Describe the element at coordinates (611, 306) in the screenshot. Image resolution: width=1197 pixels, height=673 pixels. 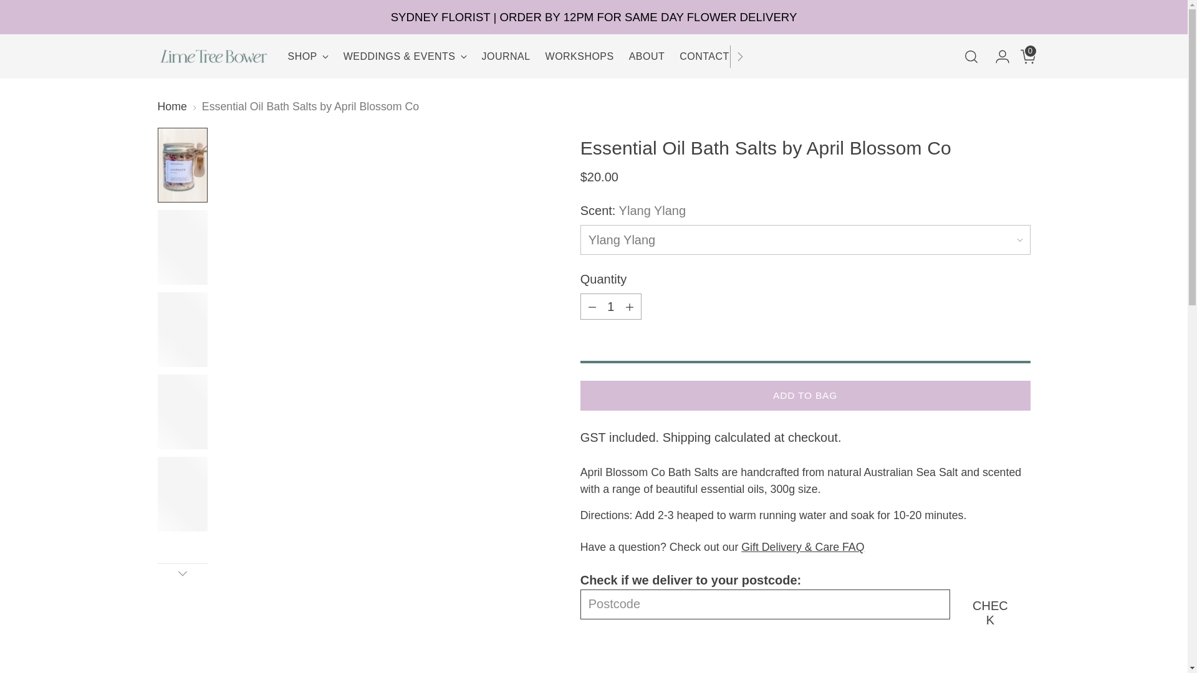
I see `1` at that location.